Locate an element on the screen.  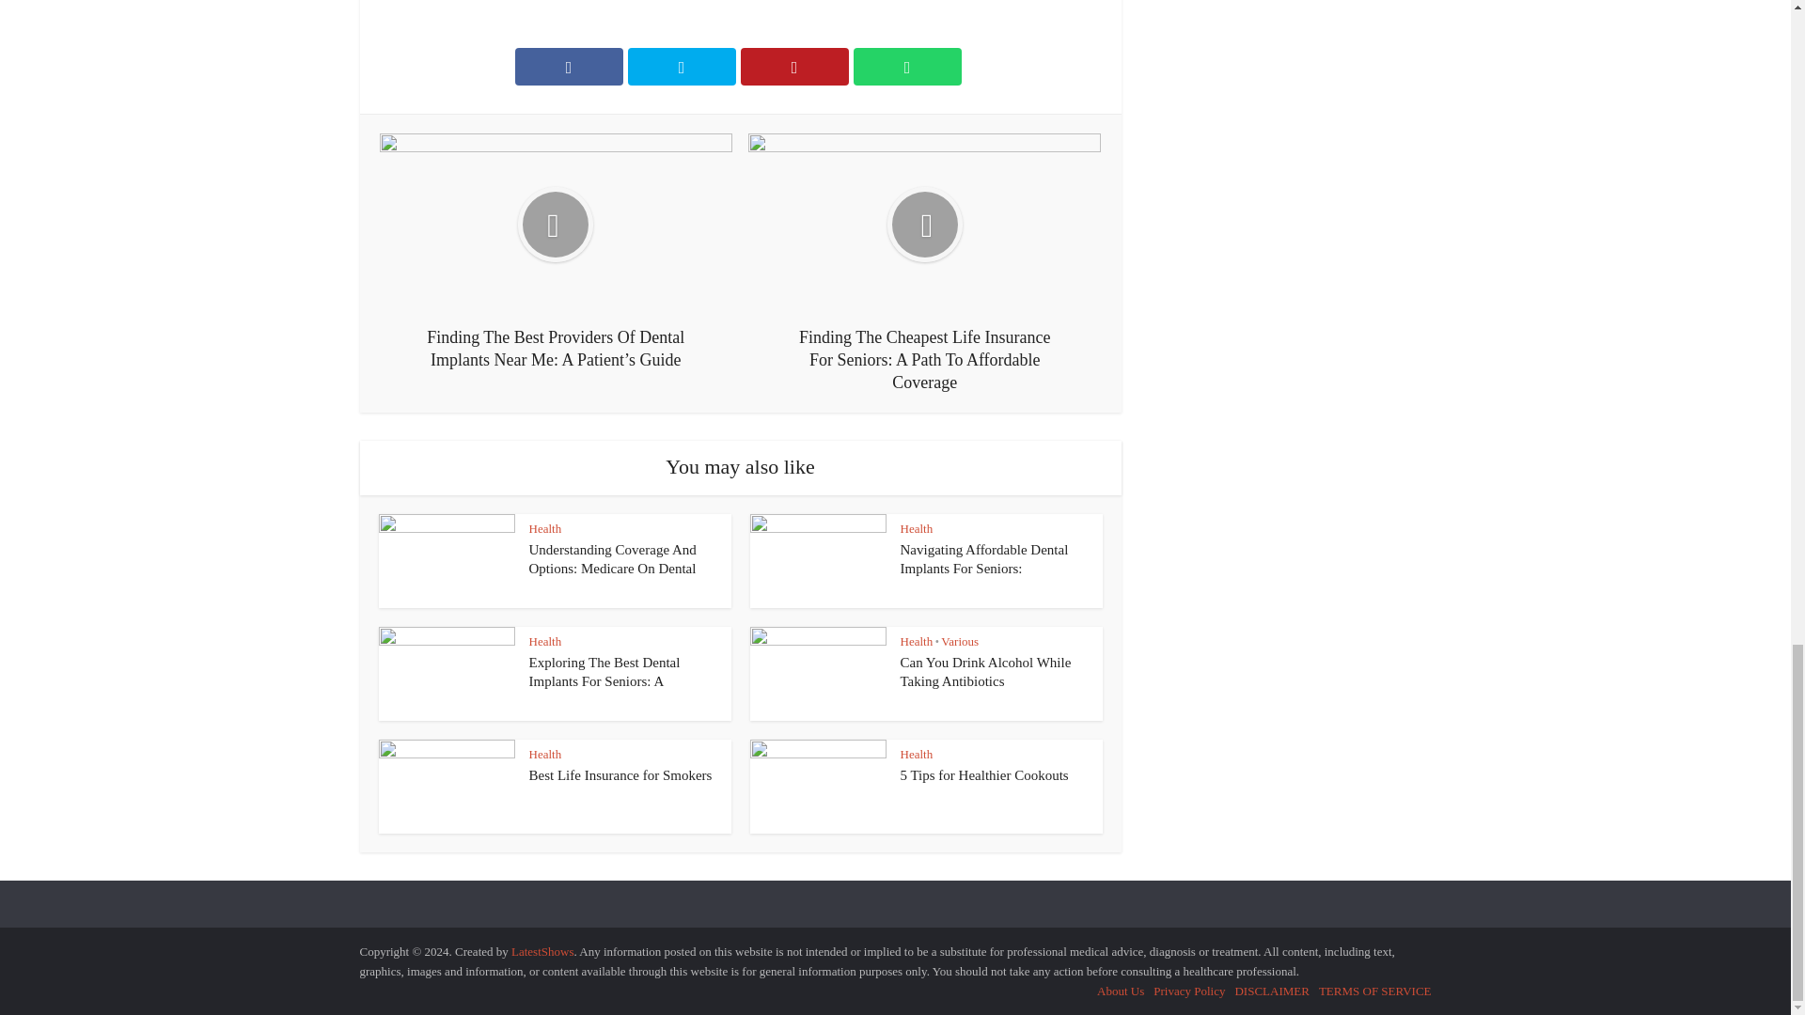
5 Tips for Healthier Cookouts is located at coordinates (984, 774).